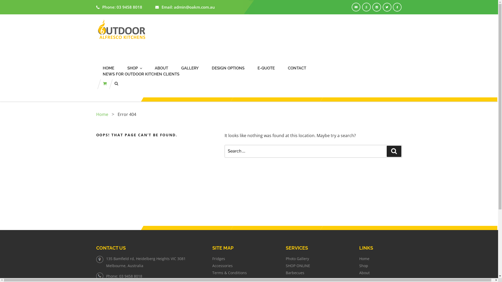  What do you see at coordinates (364, 266) in the screenshot?
I see `Shop` at bounding box center [364, 266].